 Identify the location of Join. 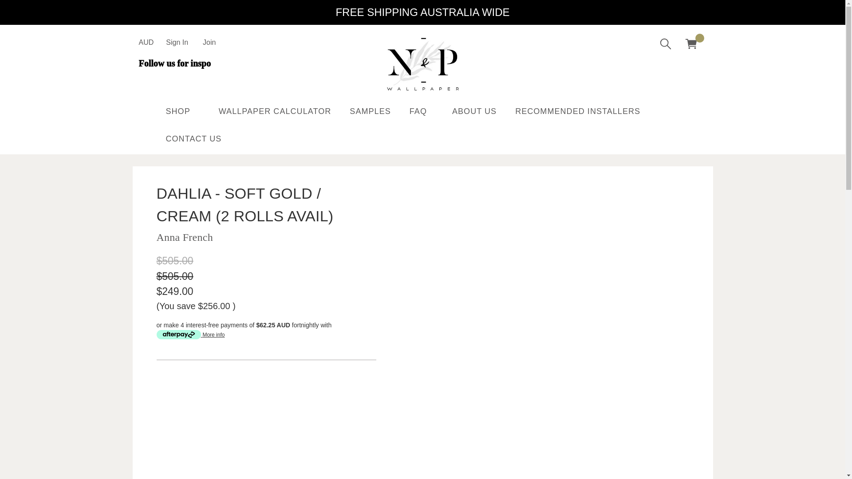
(209, 43).